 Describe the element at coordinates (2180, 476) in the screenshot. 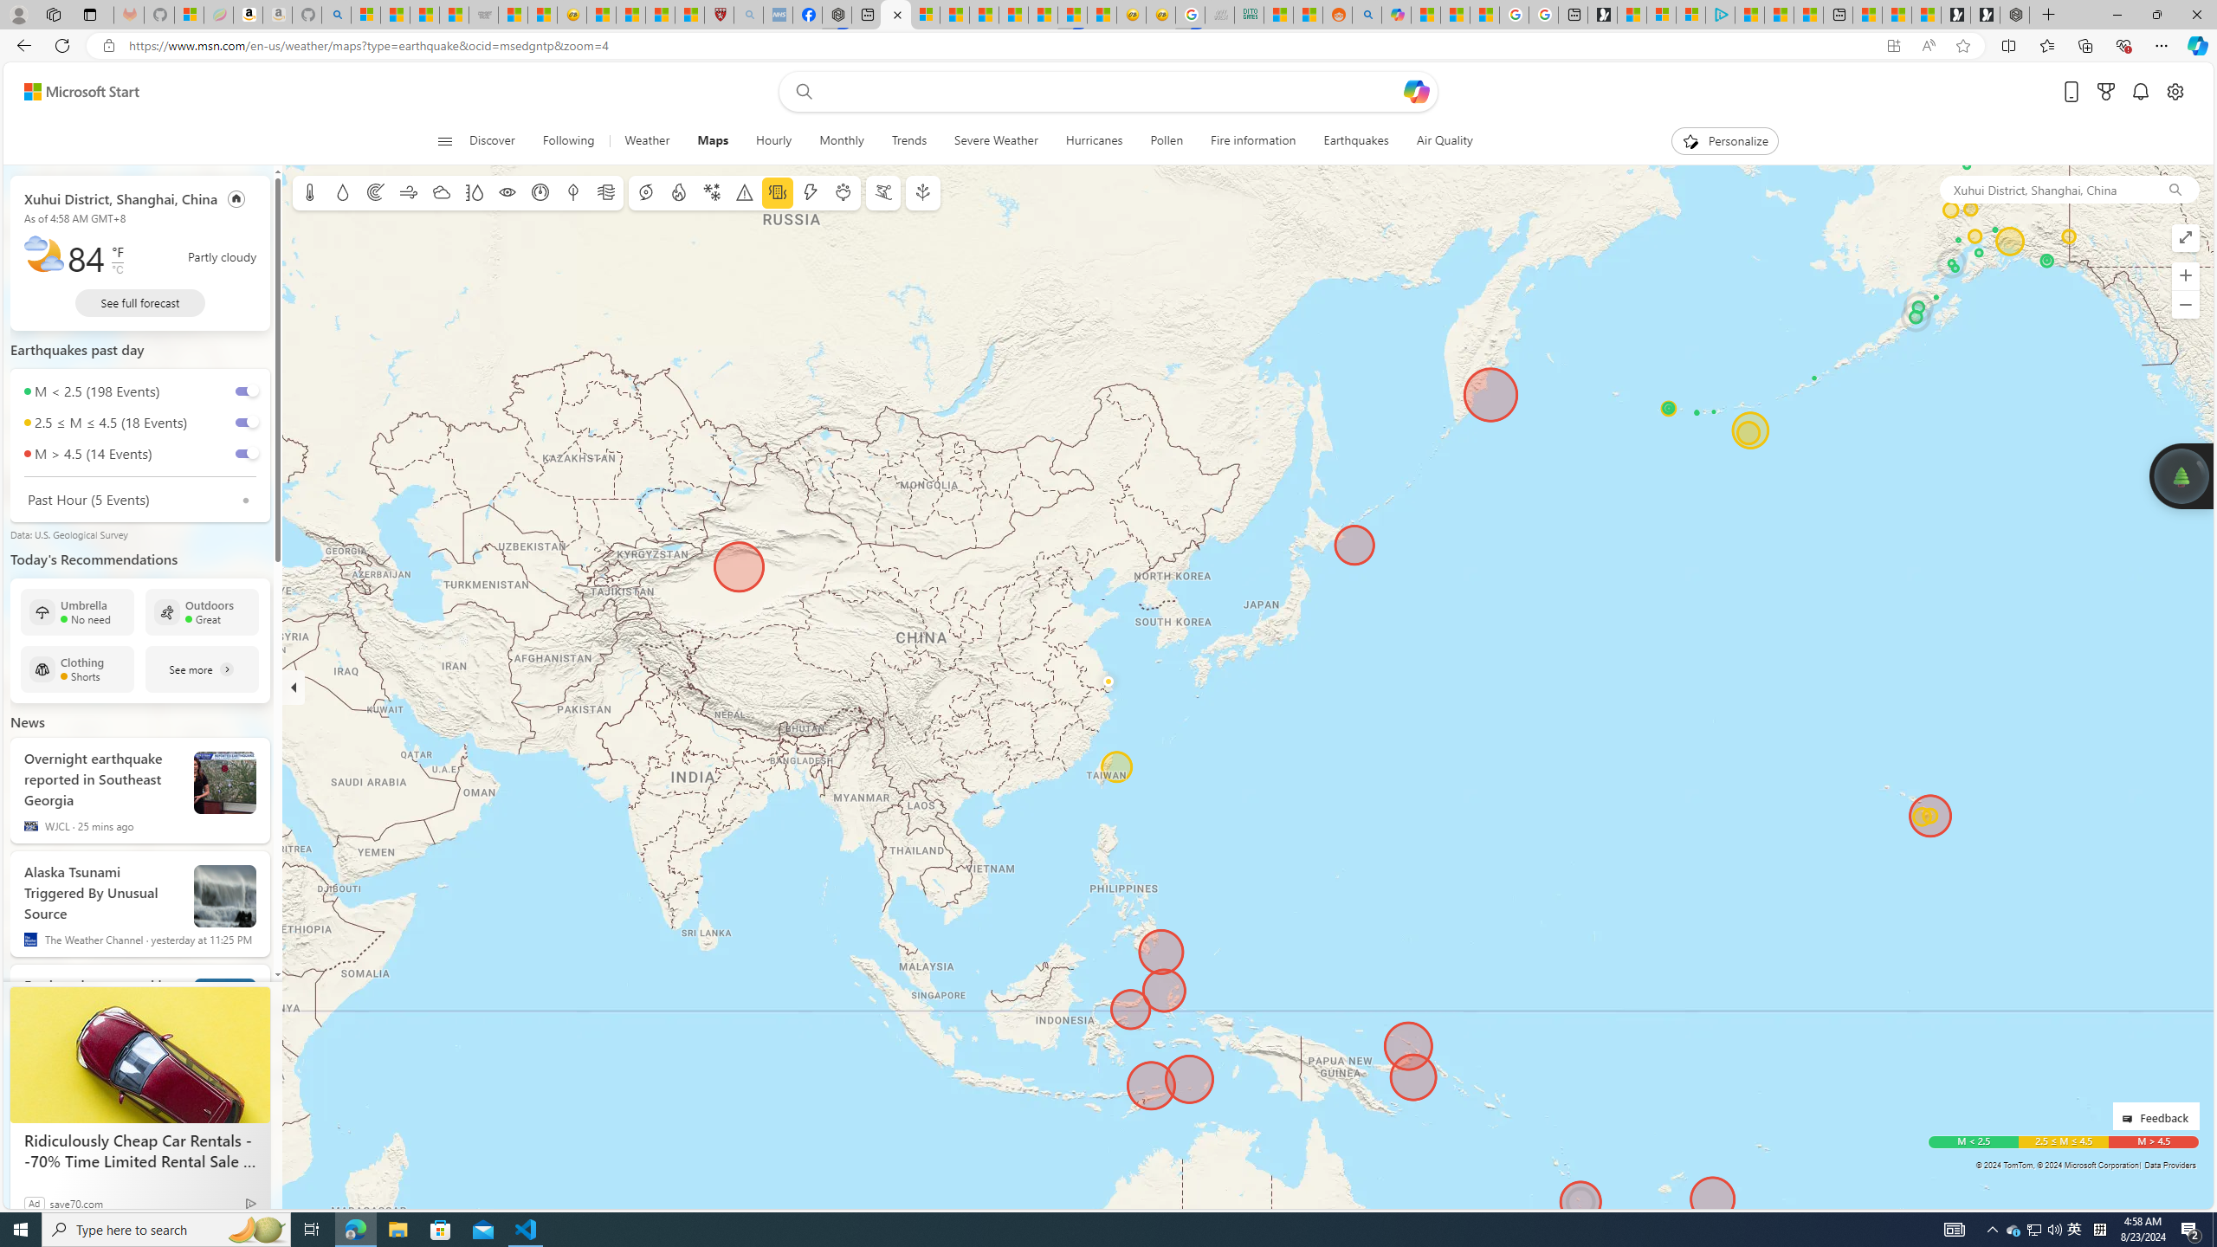

I see `Join us in planting real trees to help our planet!` at that location.